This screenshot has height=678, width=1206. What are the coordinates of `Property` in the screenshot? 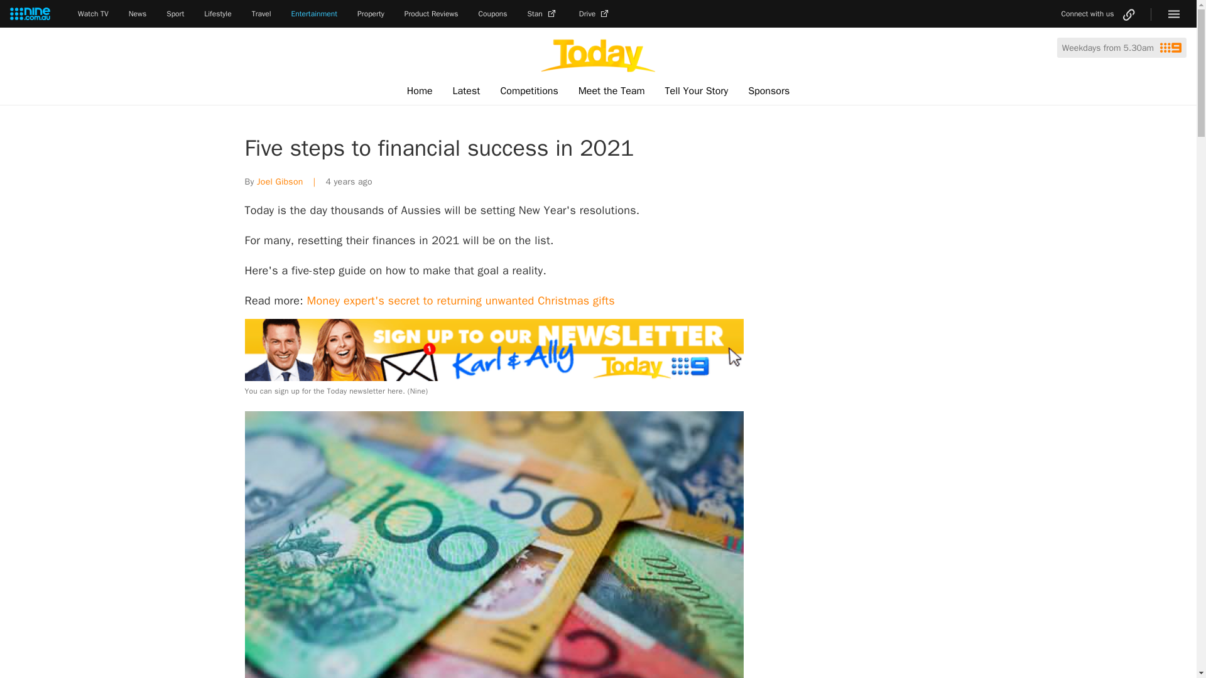 It's located at (371, 14).